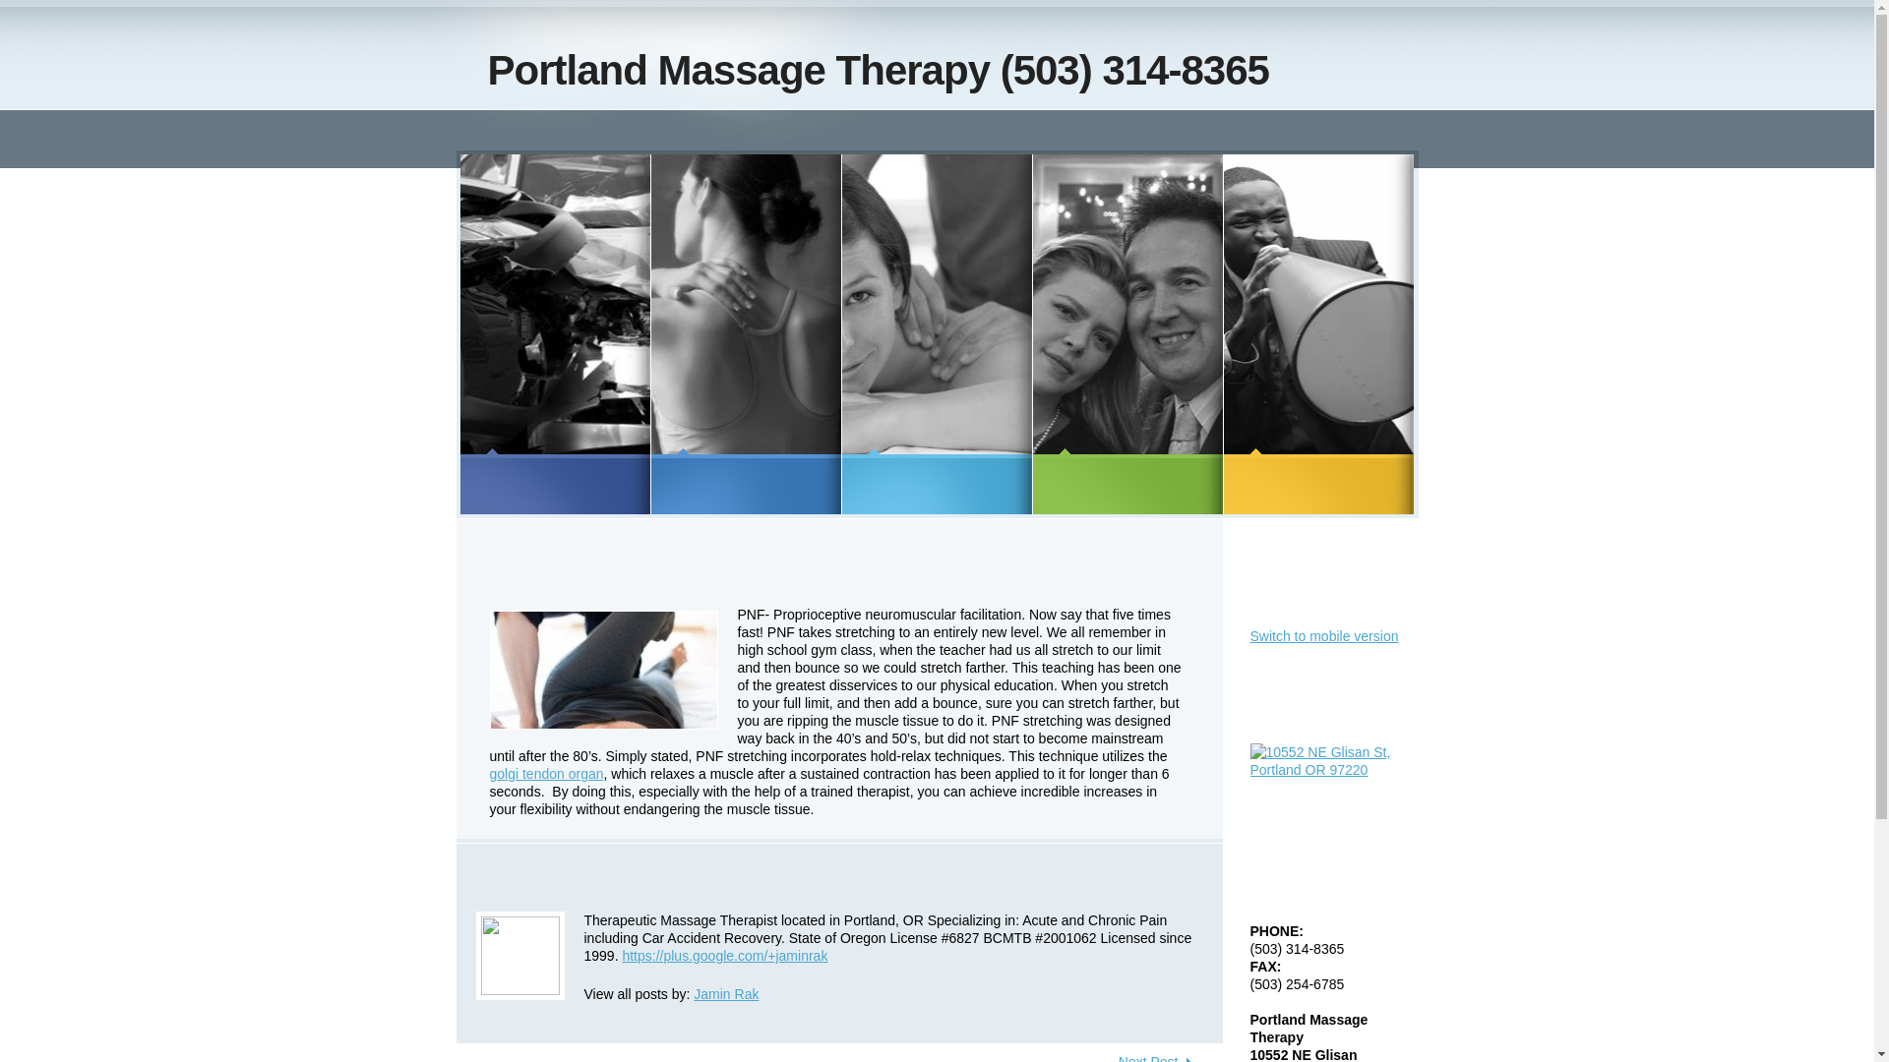  What do you see at coordinates (726, 994) in the screenshot?
I see `Posts by Jamin Rak` at bounding box center [726, 994].